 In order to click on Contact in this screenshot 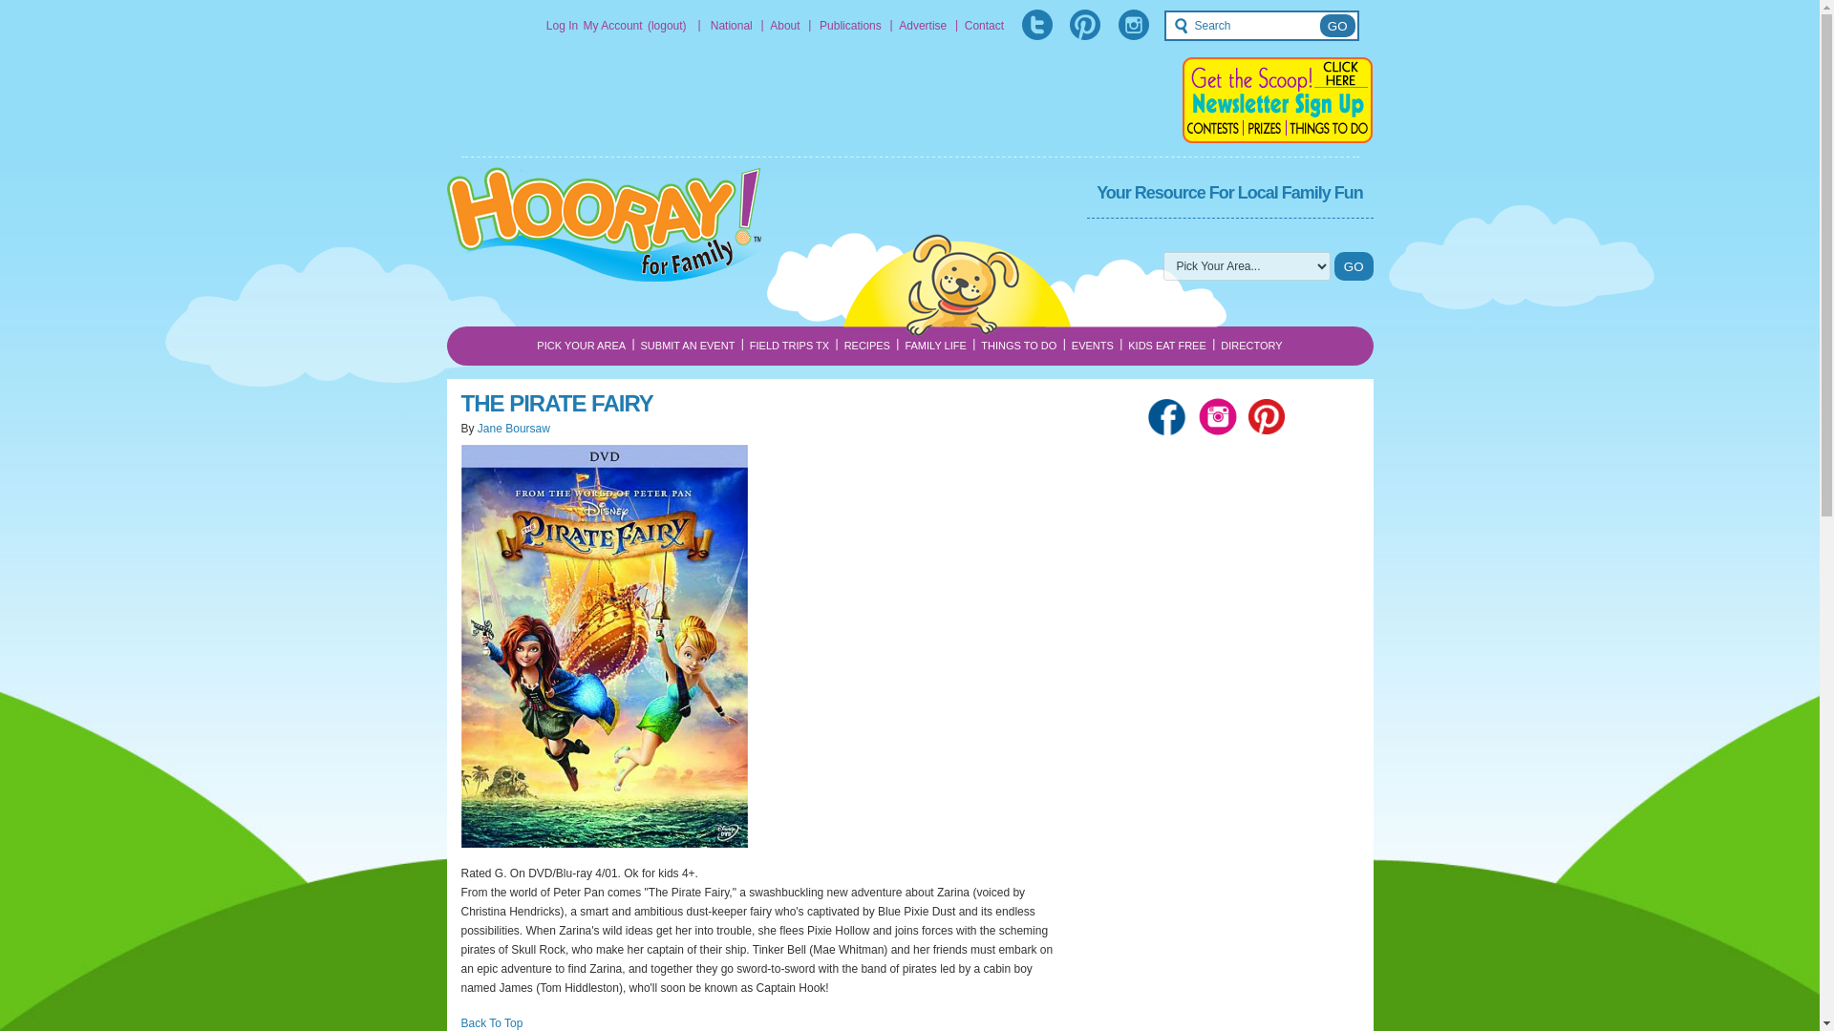, I will do `click(984, 25)`.